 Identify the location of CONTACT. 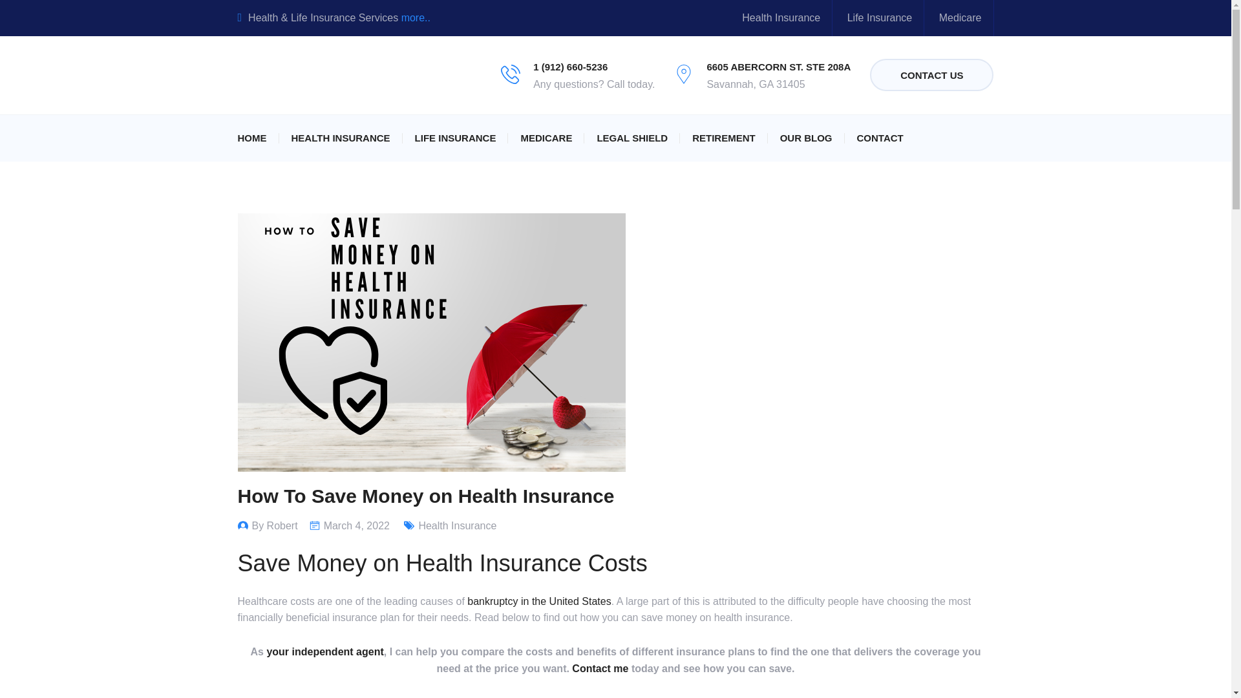
(880, 138).